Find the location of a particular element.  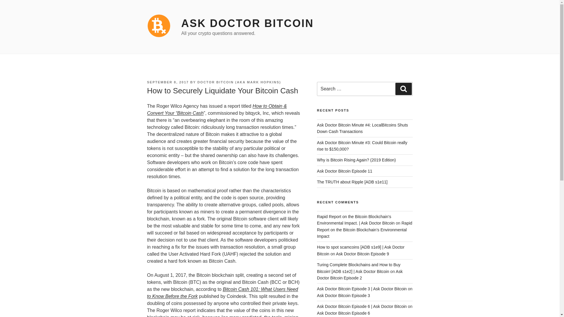

Ask Doctor Bitcoin Episode 11 is located at coordinates (345, 171).